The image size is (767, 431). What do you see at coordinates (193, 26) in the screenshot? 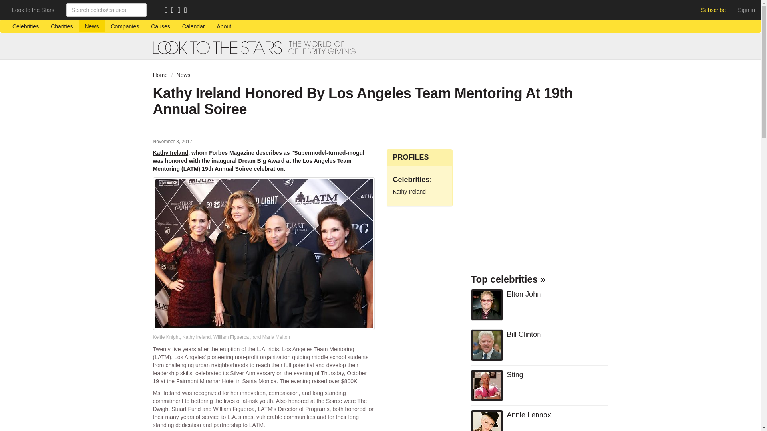
I see `Calendar` at bounding box center [193, 26].